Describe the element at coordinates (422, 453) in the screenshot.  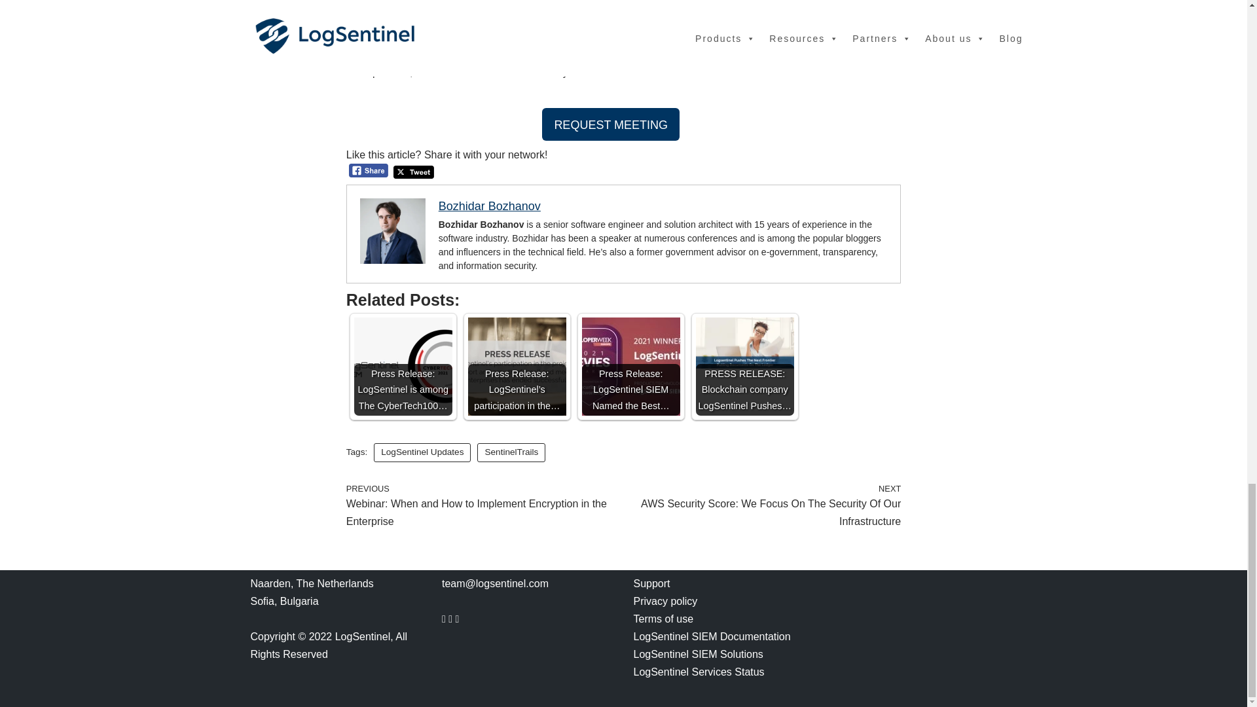
I see `LogSentinel Updates` at that location.